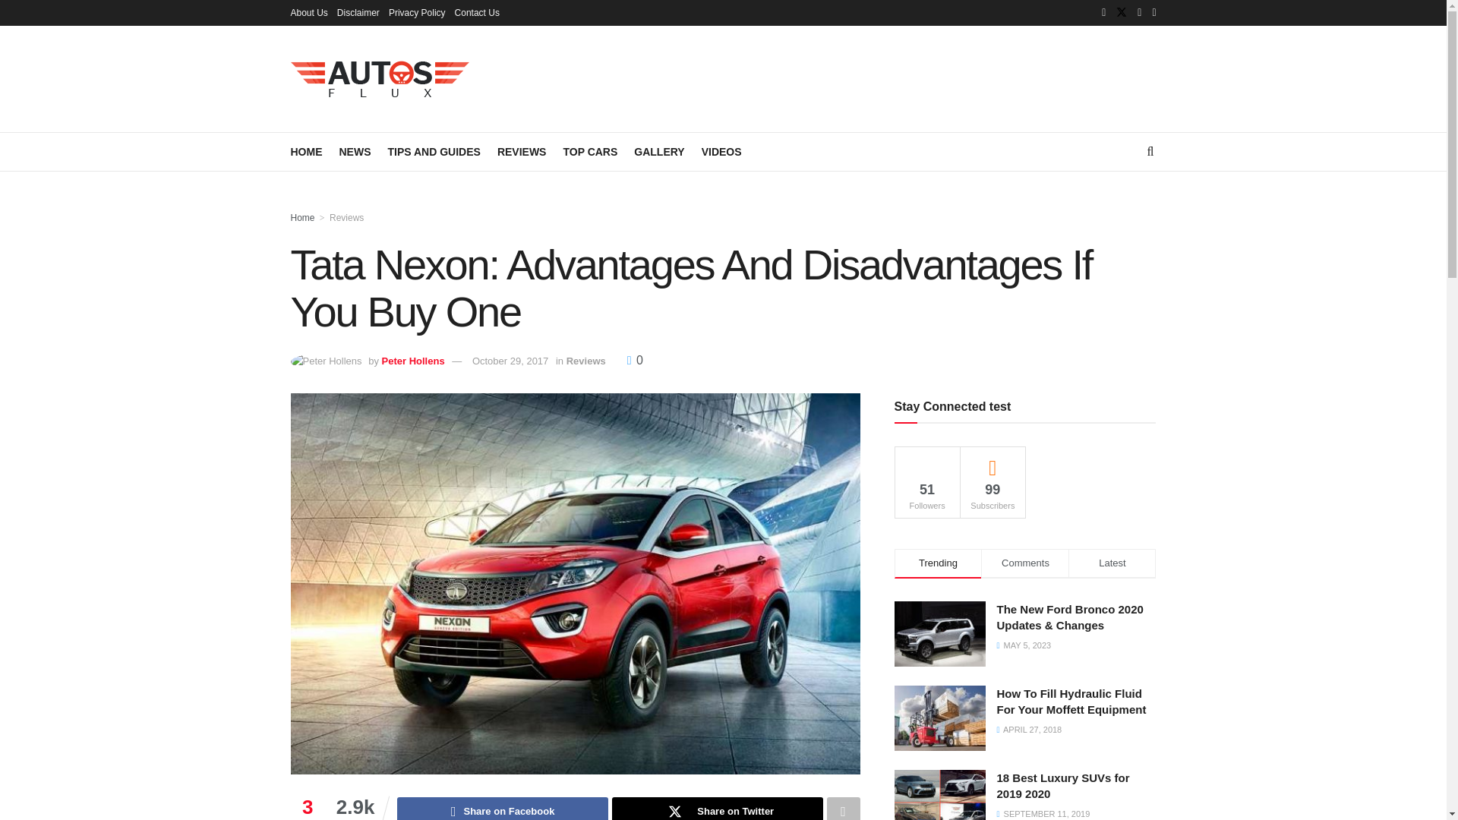  I want to click on GALLERY, so click(659, 151).